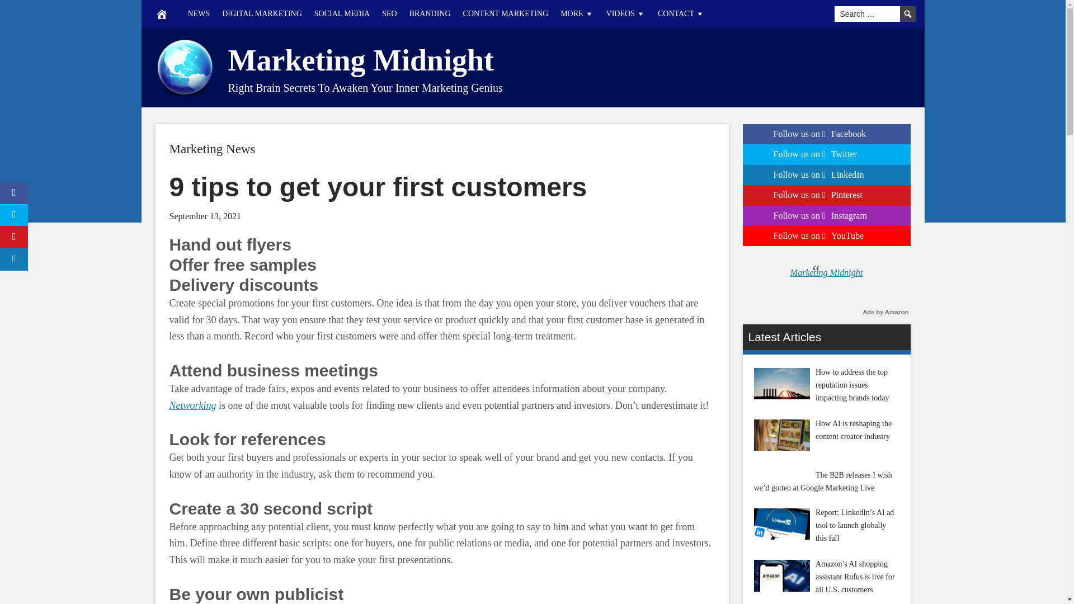  What do you see at coordinates (389, 13) in the screenshot?
I see `SEO` at bounding box center [389, 13].